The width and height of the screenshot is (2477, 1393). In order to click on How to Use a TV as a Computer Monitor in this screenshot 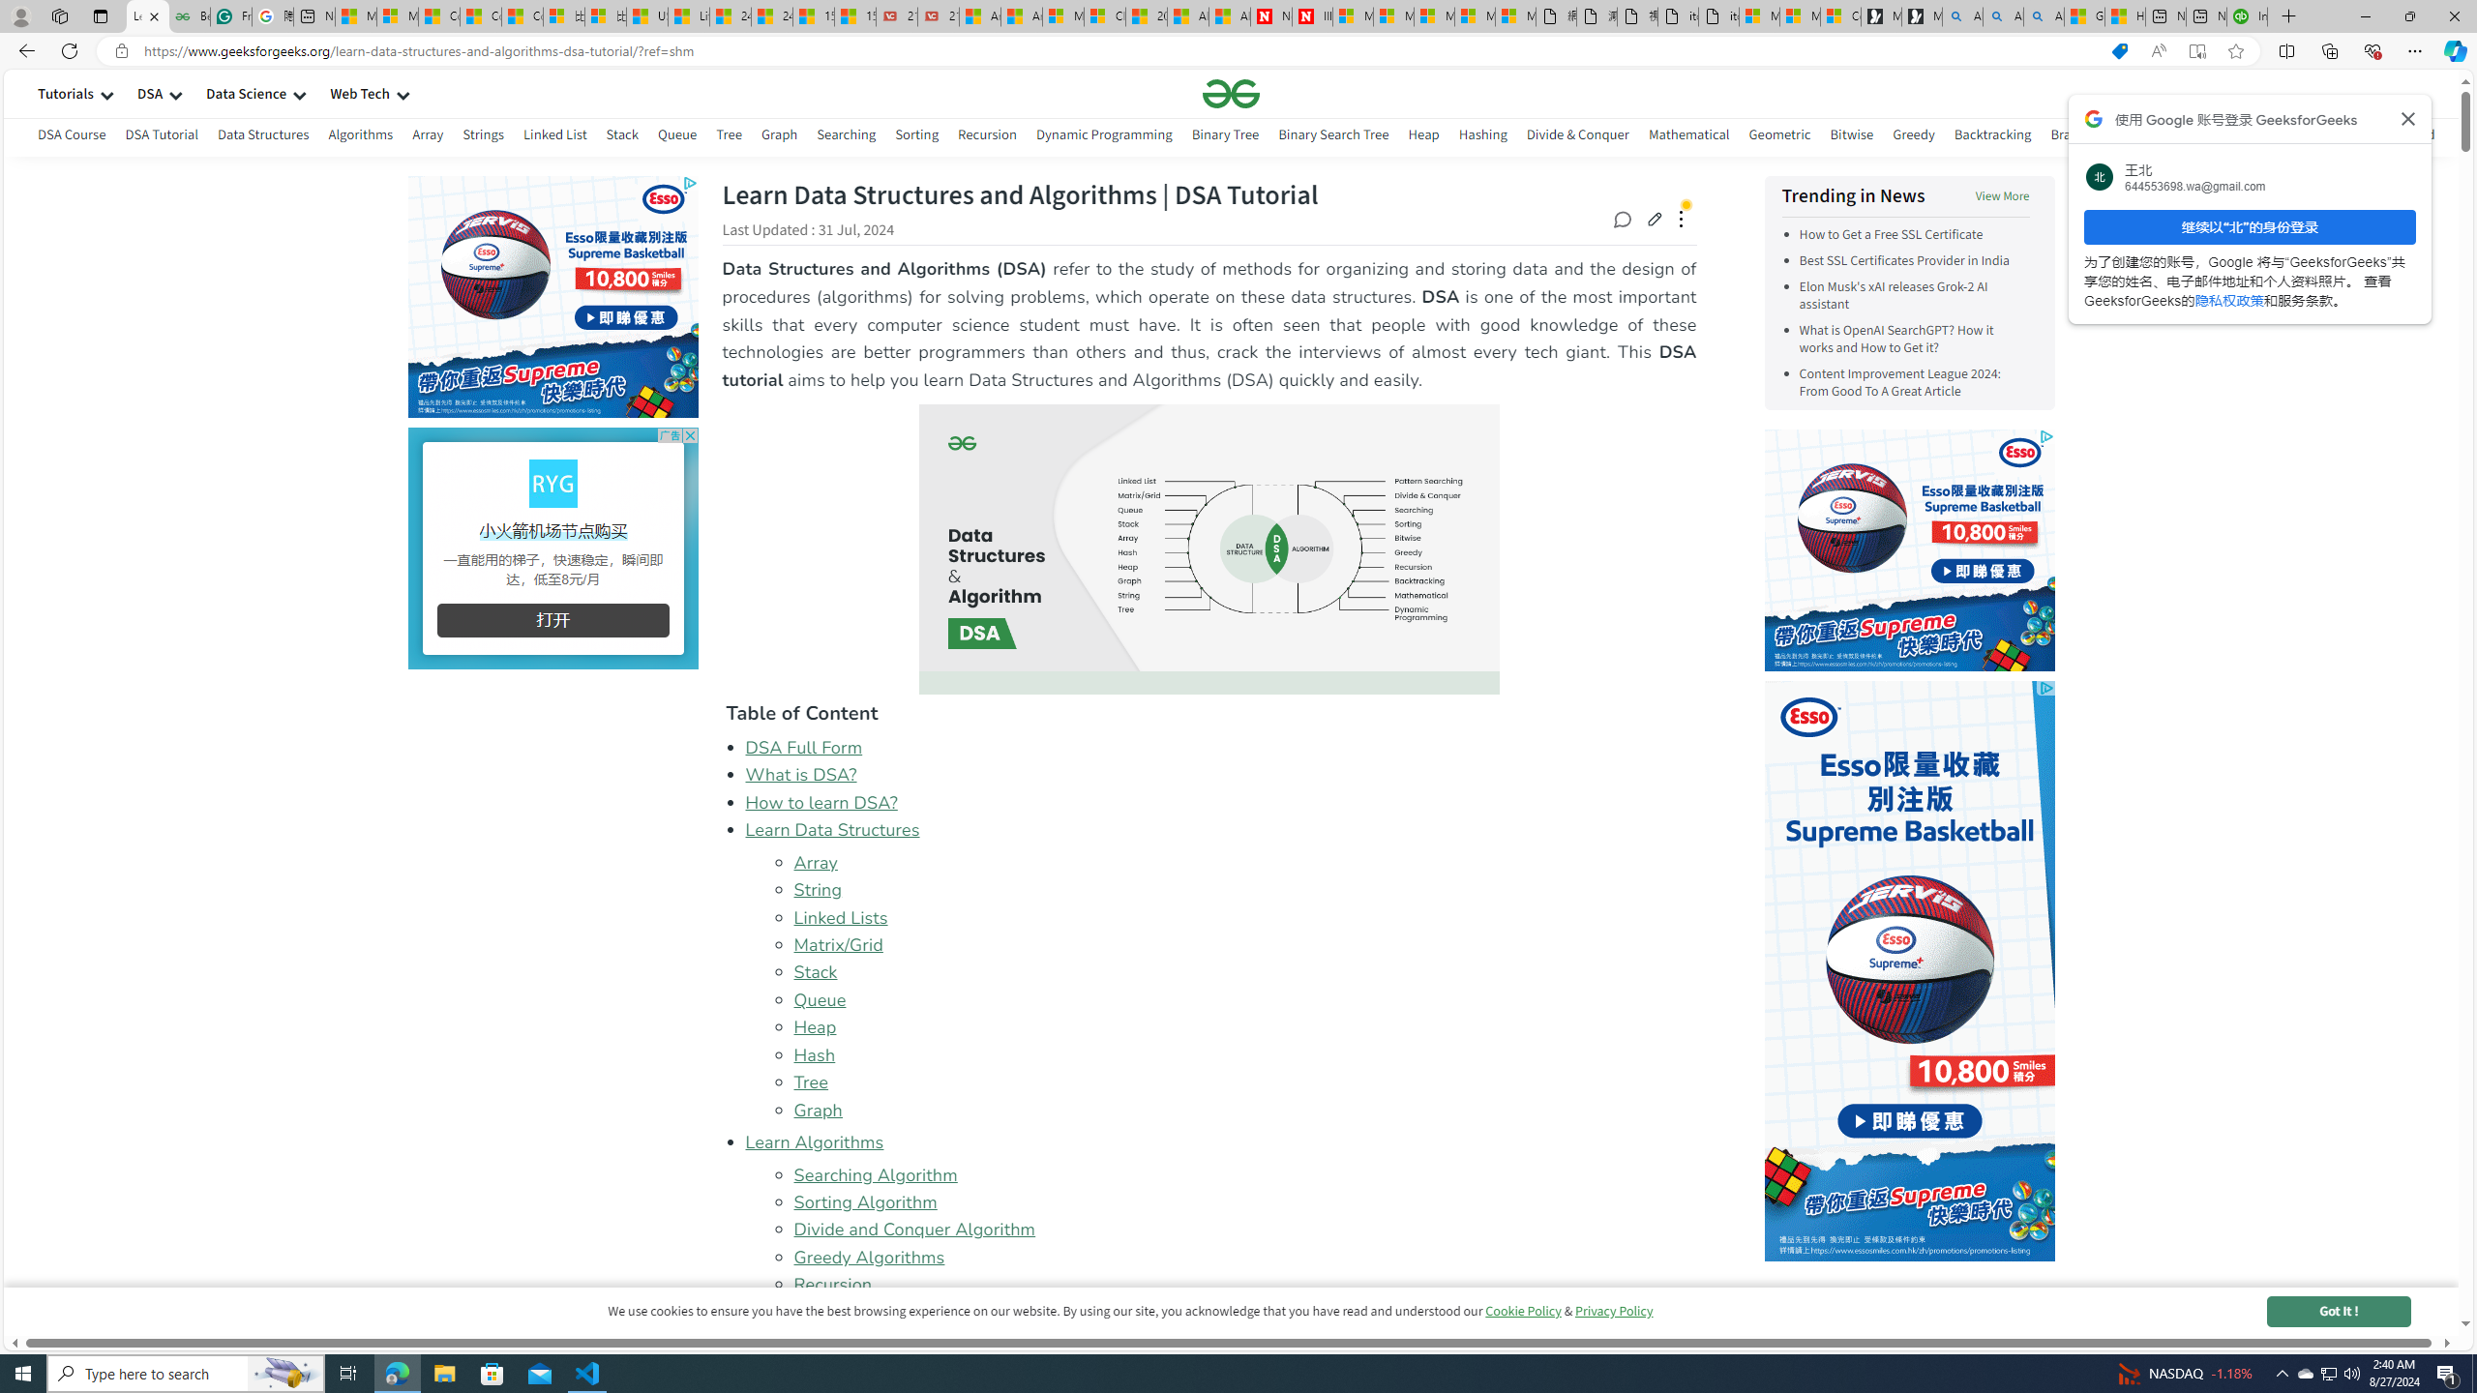, I will do `click(2125, 16)`.